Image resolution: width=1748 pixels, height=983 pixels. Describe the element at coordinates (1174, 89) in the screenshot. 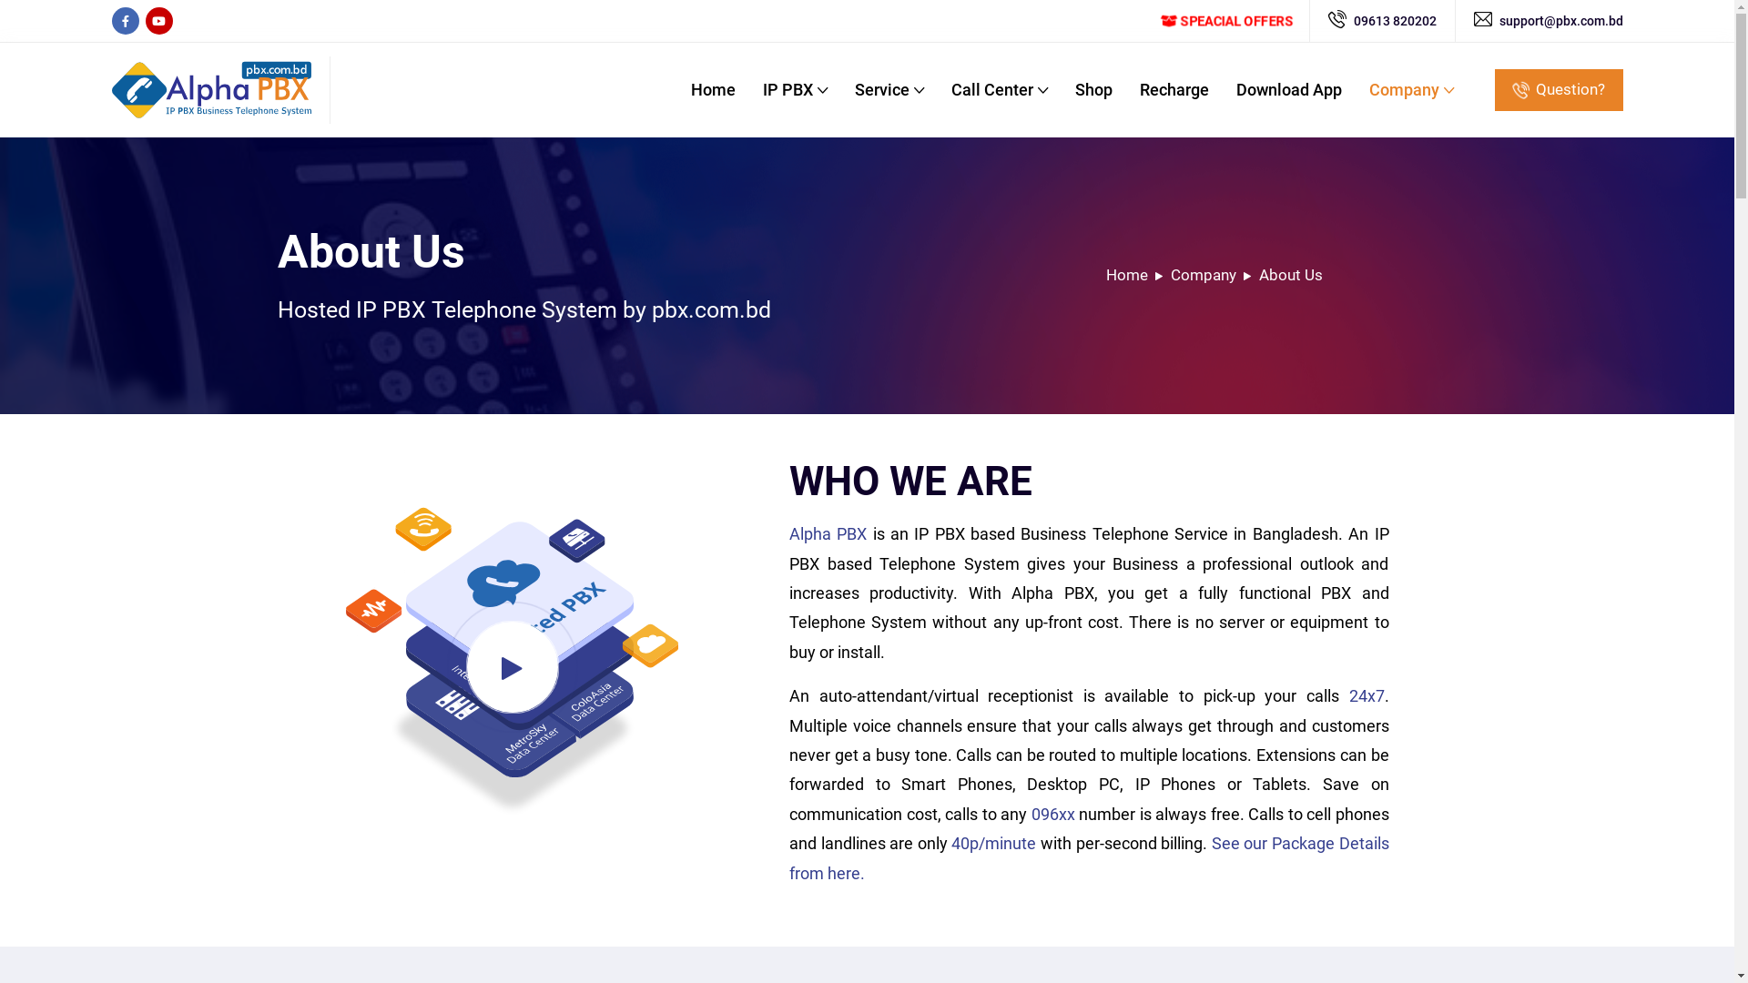

I see `Recharge` at that location.